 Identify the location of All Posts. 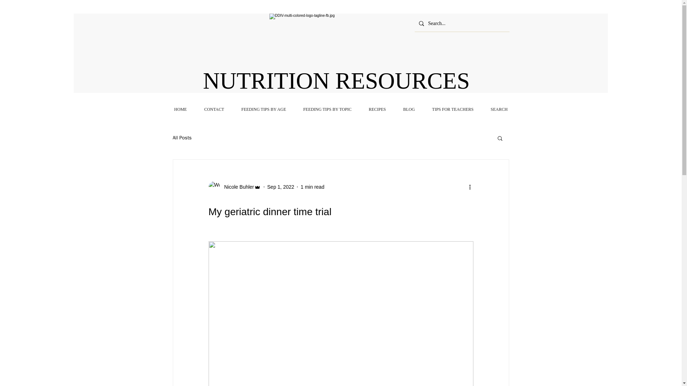
(182, 138).